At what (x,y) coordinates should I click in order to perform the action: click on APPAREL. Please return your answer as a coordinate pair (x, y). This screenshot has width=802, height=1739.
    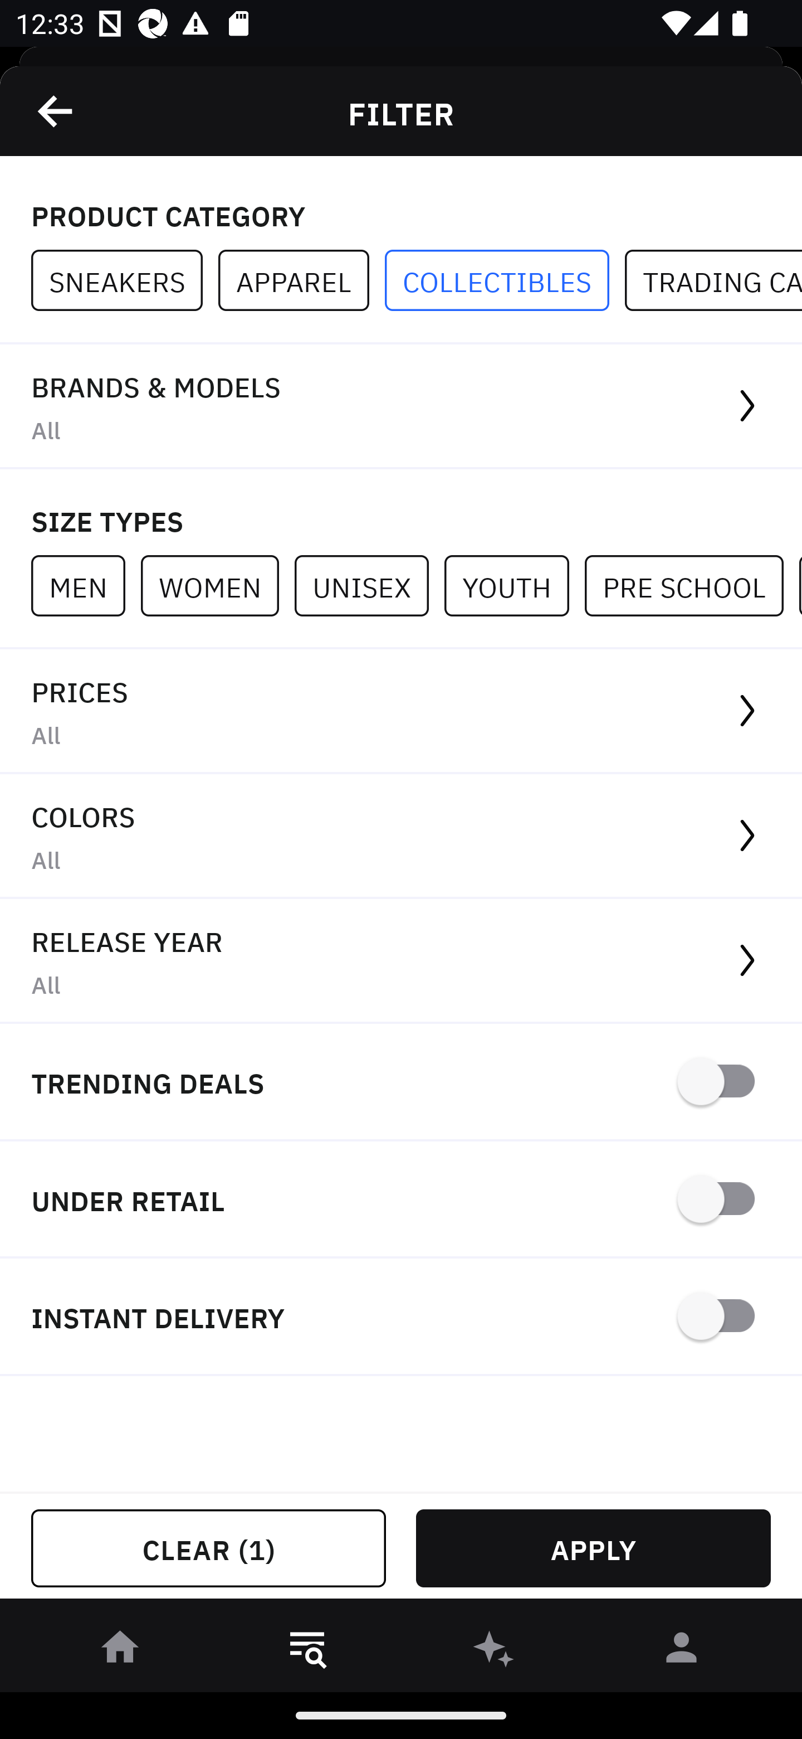
    Looking at the image, I should click on (301, 281).